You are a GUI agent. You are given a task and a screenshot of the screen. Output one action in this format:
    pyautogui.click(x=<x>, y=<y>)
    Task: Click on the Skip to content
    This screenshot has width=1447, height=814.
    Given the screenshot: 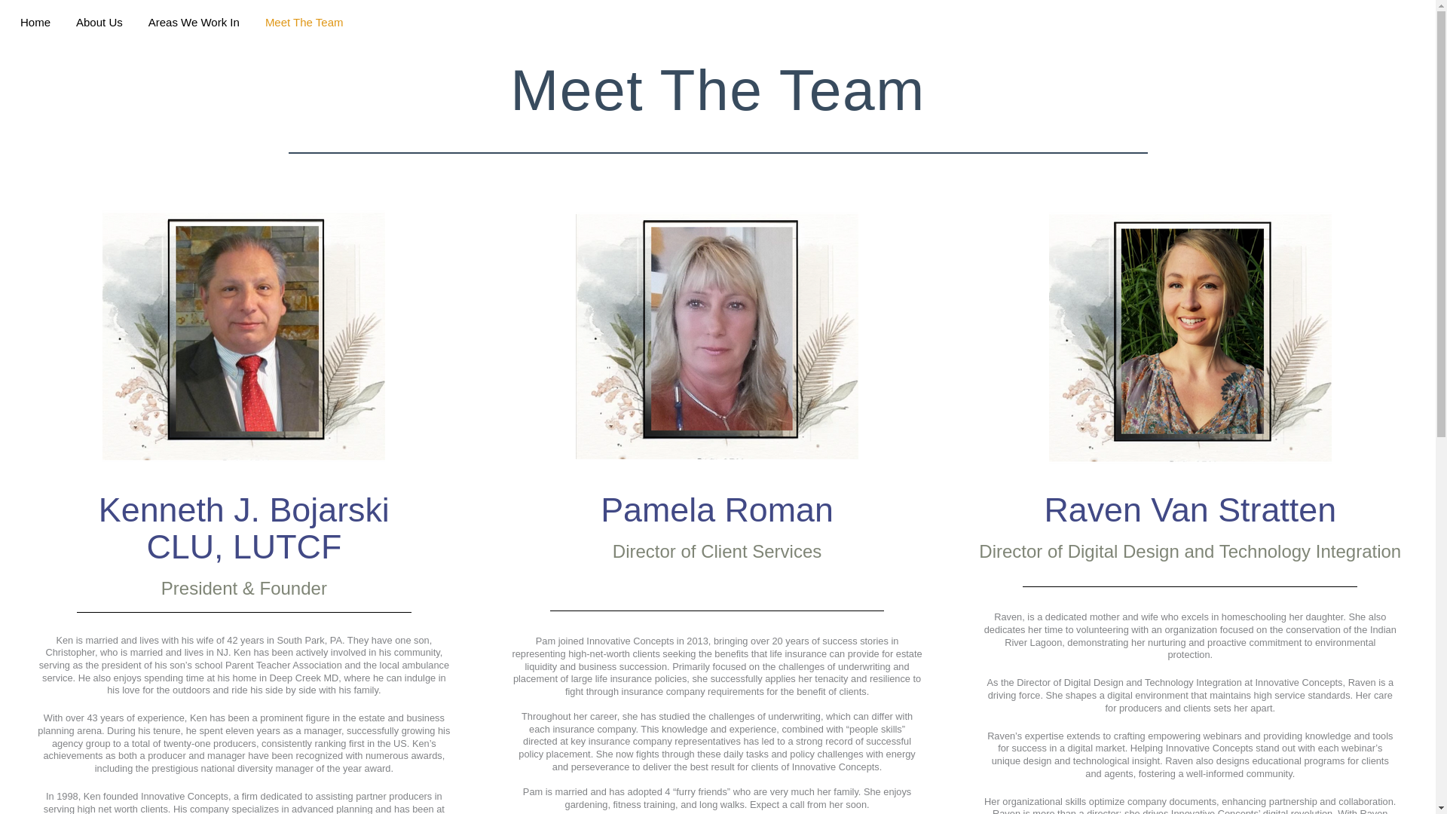 What is the action you would take?
    pyautogui.click(x=35, y=23)
    